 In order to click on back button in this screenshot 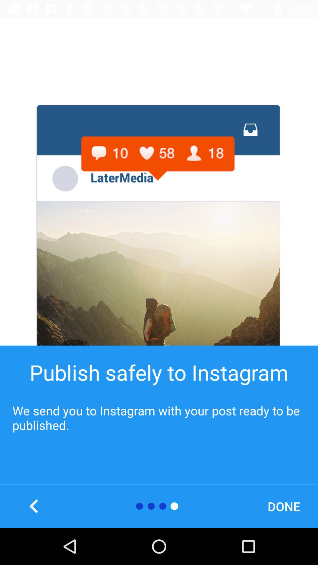, I will do `click(34, 506)`.